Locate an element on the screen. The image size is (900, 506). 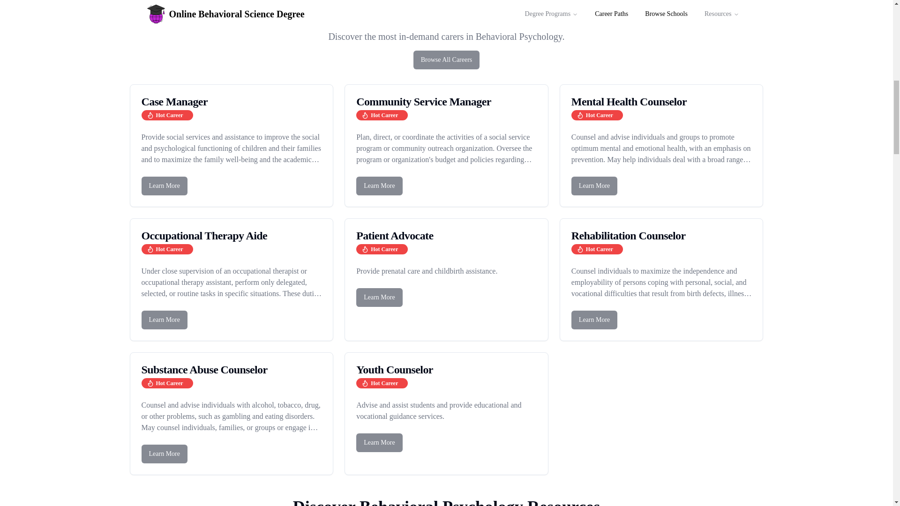
Learn More is located at coordinates (594, 320).